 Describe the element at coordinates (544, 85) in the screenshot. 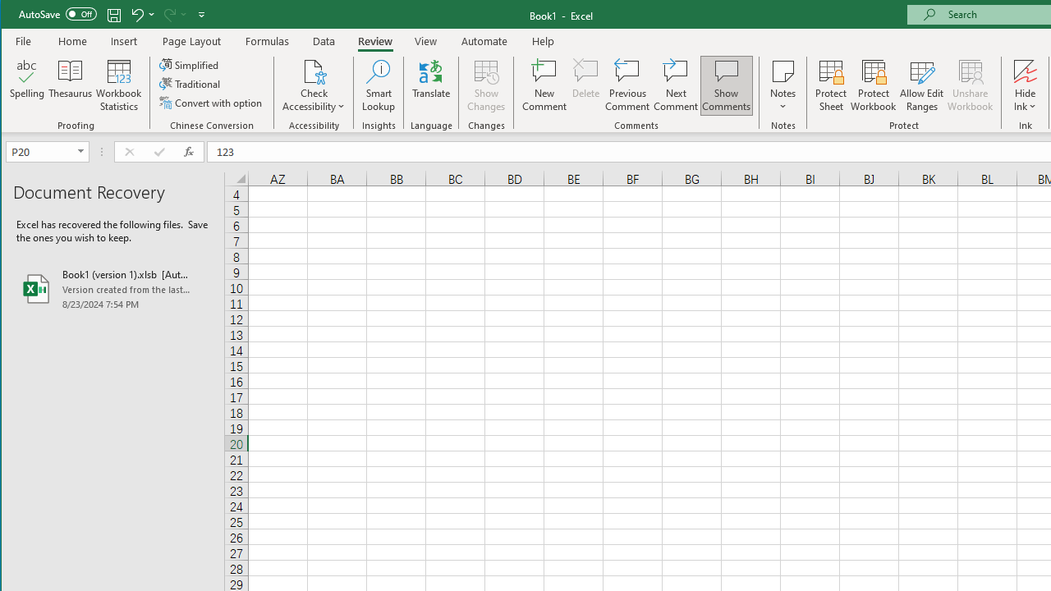

I see `New Comment` at that location.